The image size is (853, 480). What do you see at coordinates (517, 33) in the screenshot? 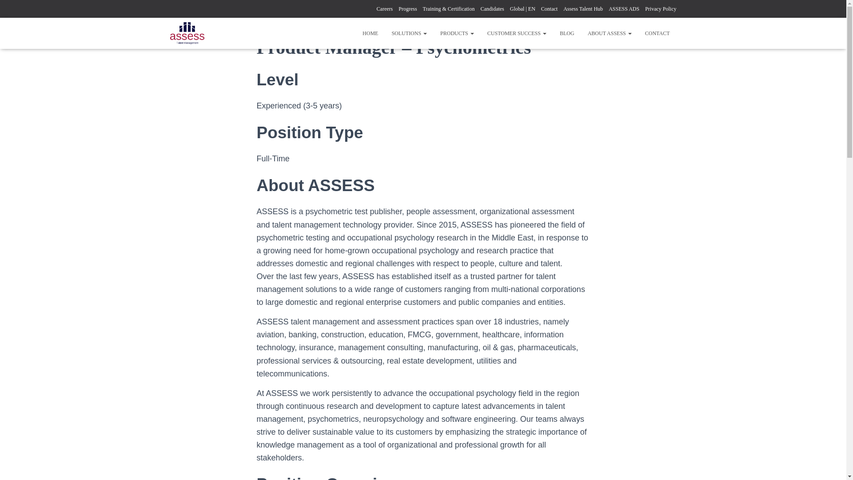
I see `CUSTOMER SUCCESS` at bounding box center [517, 33].